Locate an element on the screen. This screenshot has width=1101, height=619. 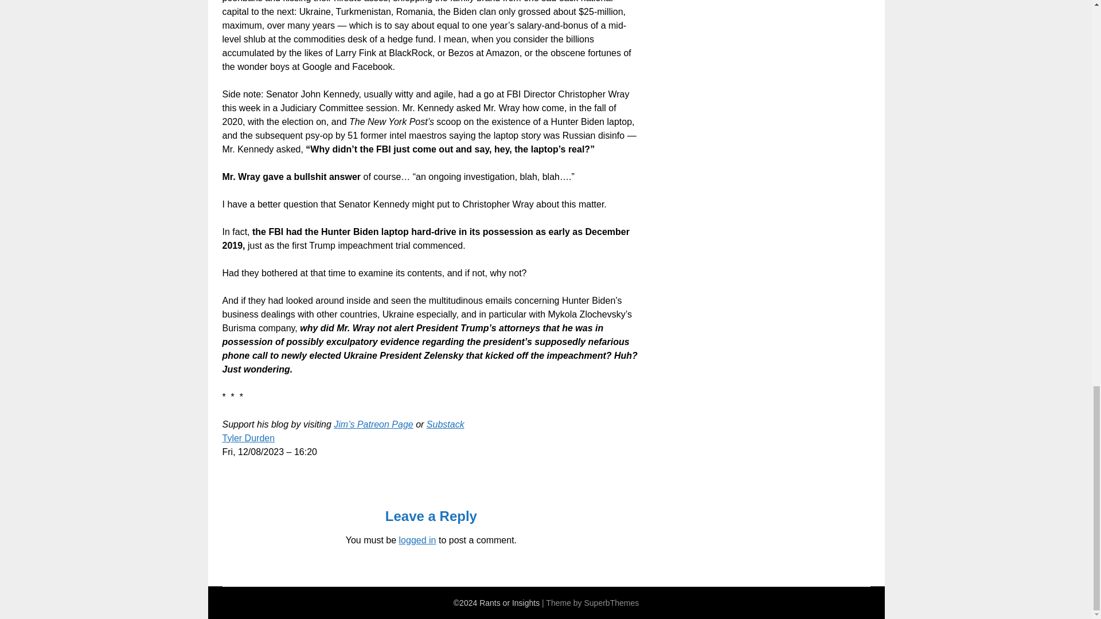
logged in is located at coordinates (417, 540).